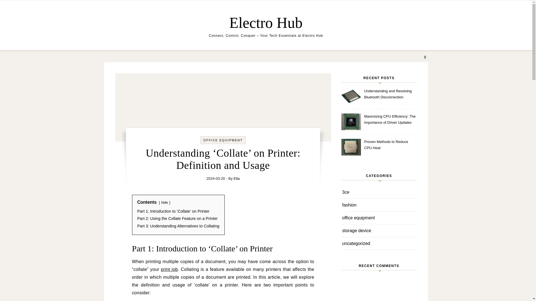  I want to click on fashion, so click(350, 205).